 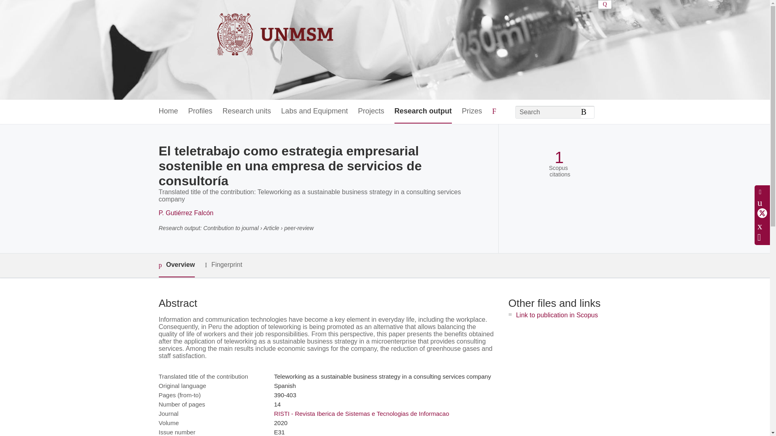 I want to click on Overview, so click(x=176, y=265).